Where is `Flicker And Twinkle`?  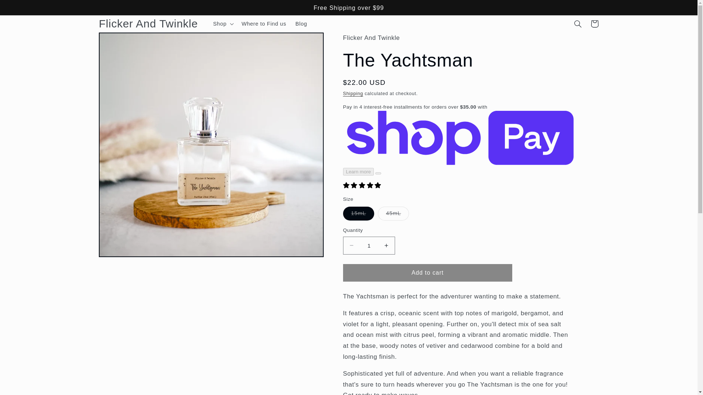 Flicker And Twinkle is located at coordinates (148, 24).